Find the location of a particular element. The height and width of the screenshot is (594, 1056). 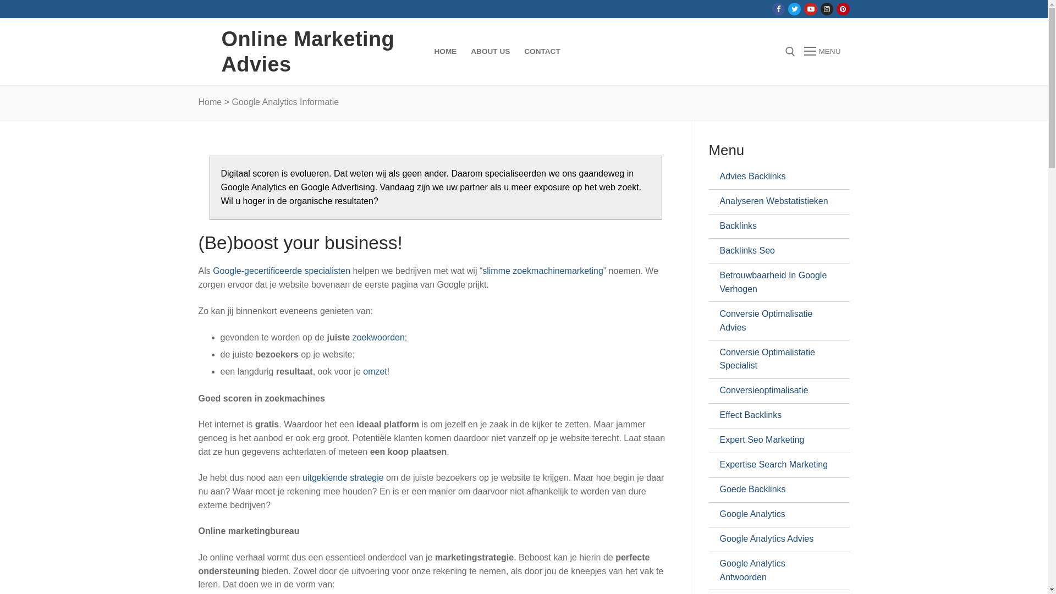

Online Marketing Advies is located at coordinates (320, 52).